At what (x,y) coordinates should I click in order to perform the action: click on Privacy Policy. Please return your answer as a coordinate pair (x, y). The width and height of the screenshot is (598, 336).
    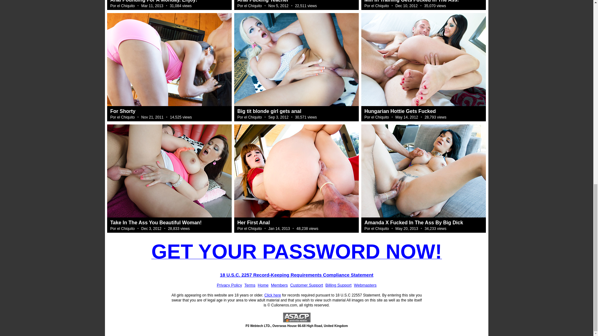
    Looking at the image, I should click on (229, 285).